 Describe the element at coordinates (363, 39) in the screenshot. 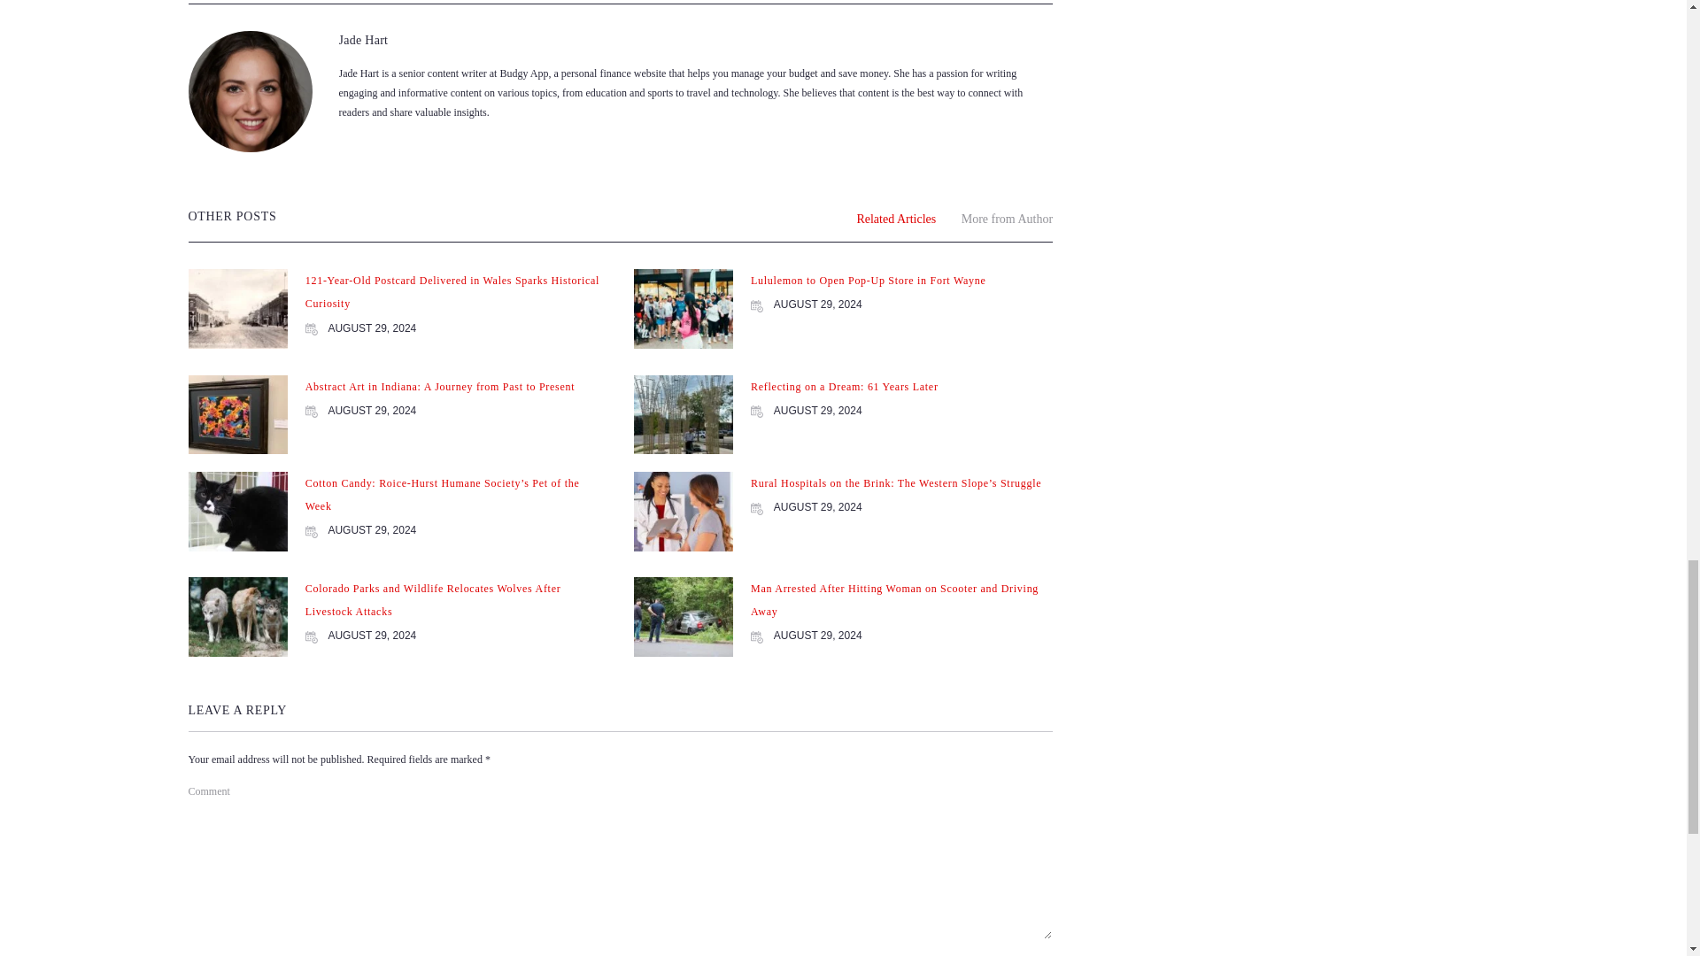

I see `Jade Hart` at that location.